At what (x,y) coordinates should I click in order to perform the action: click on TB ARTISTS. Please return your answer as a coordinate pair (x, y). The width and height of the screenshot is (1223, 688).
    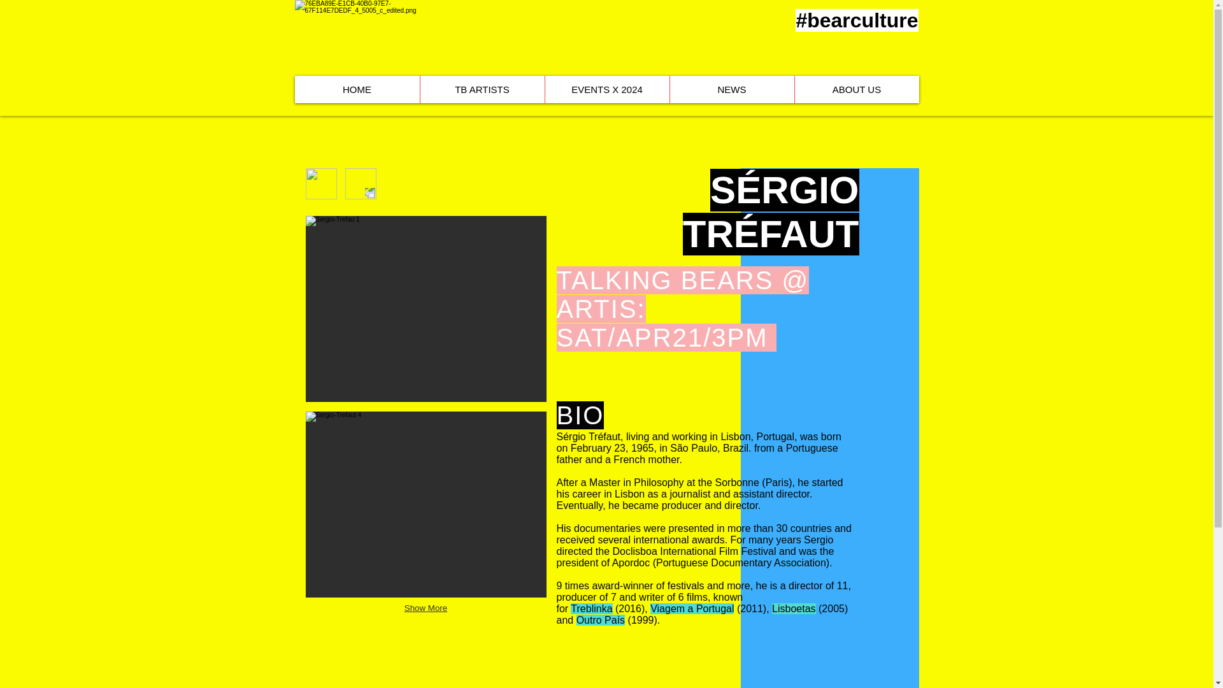
    Looking at the image, I should click on (482, 89).